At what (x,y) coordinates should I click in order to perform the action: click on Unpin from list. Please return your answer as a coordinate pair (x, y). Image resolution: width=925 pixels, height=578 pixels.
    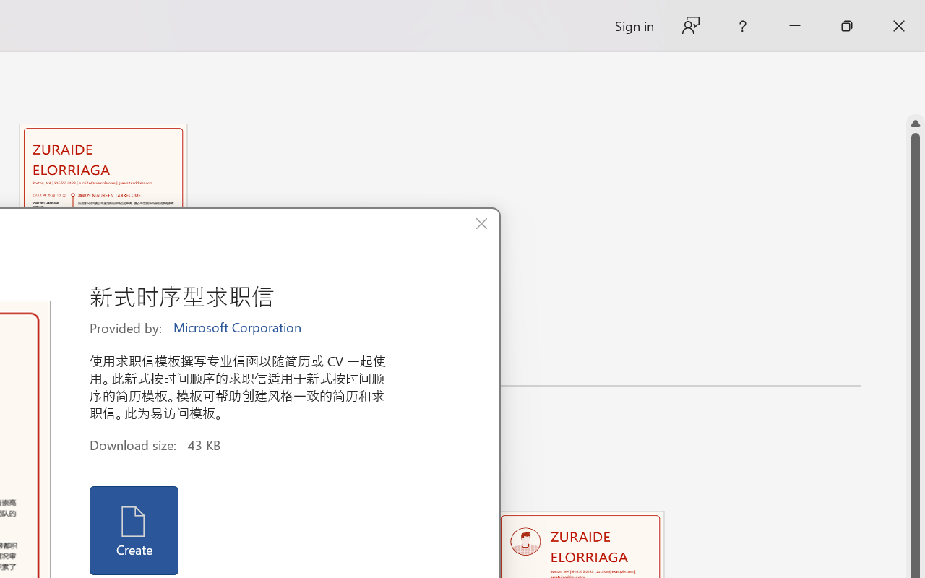
    Looking at the image, I should click on (198, 361).